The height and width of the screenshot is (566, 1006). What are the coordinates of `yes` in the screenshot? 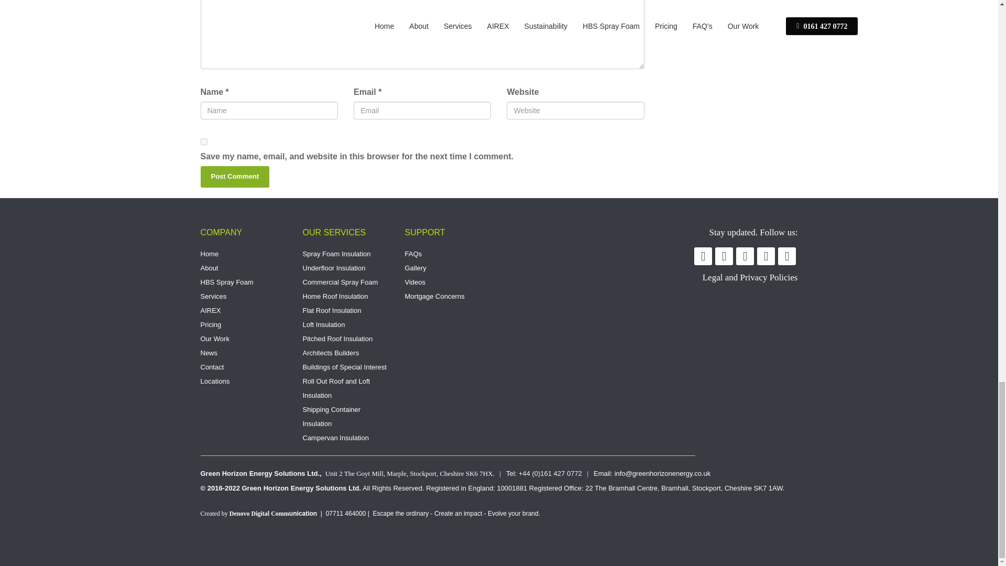 It's located at (203, 141).